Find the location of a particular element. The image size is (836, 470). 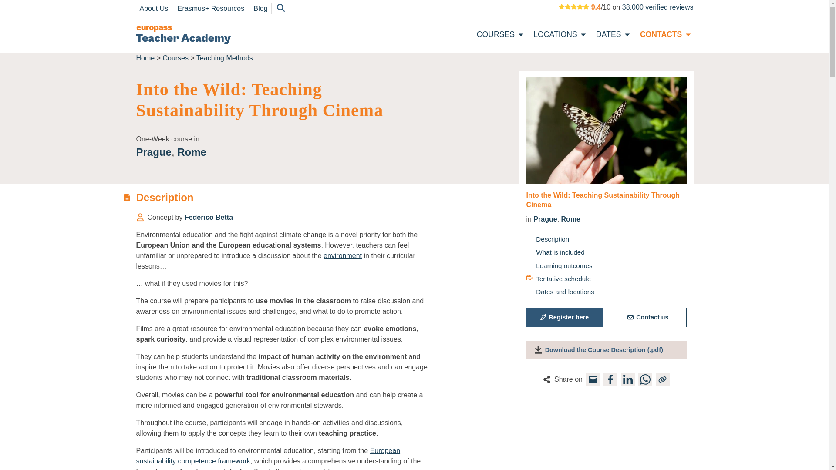

38.000 verified reviews is located at coordinates (657, 7).